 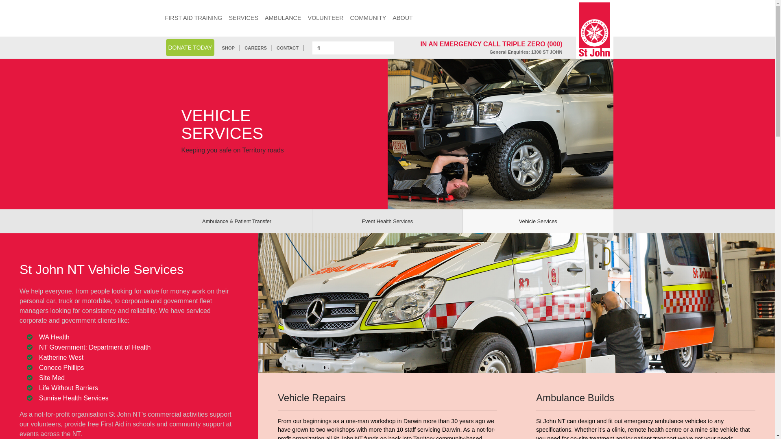 What do you see at coordinates (353, 48) in the screenshot?
I see `At least 3 characters` at bounding box center [353, 48].